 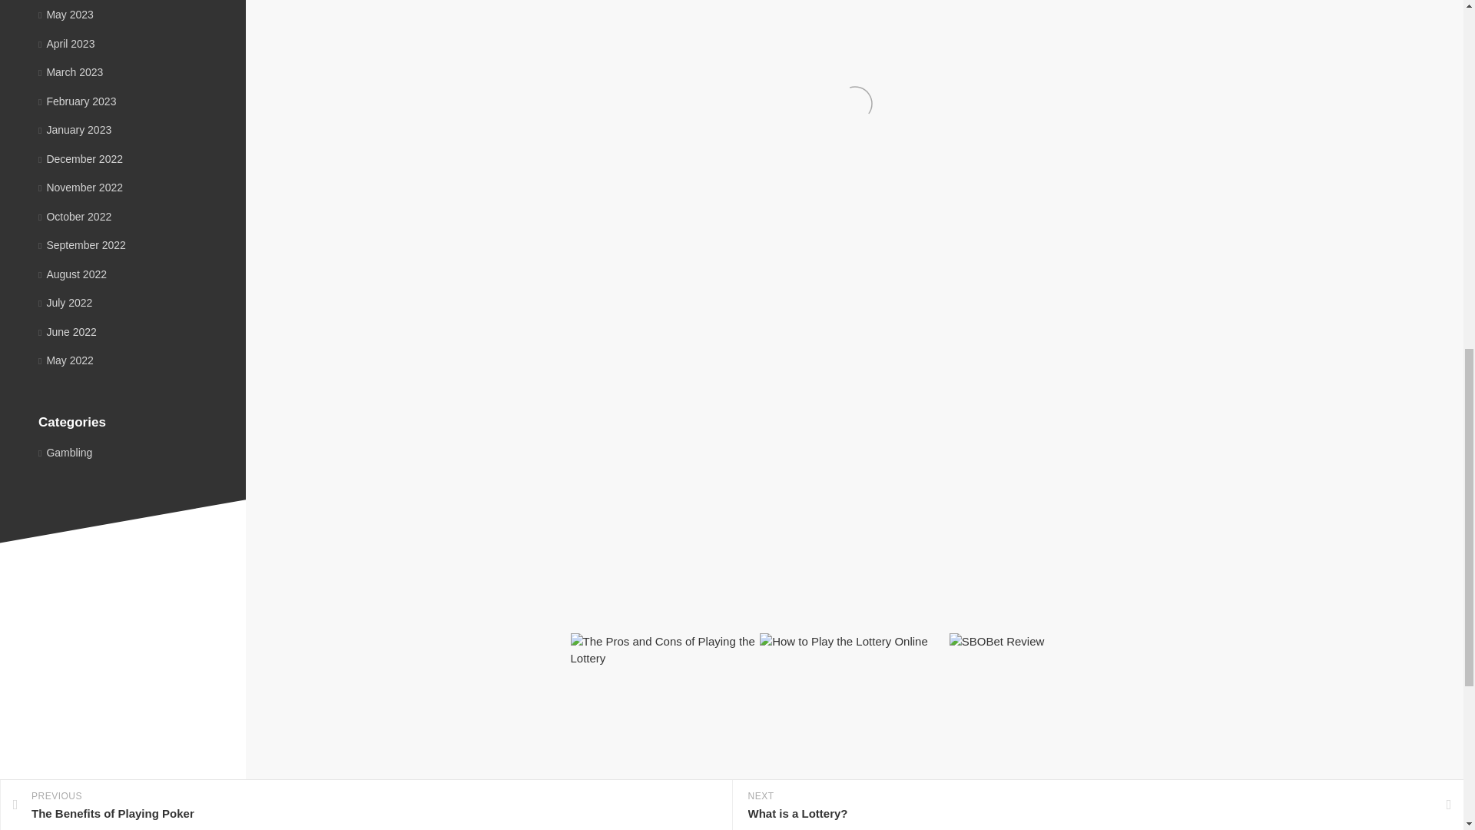 What do you see at coordinates (75, 217) in the screenshot?
I see `October 2022` at bounding box center [75, 217].